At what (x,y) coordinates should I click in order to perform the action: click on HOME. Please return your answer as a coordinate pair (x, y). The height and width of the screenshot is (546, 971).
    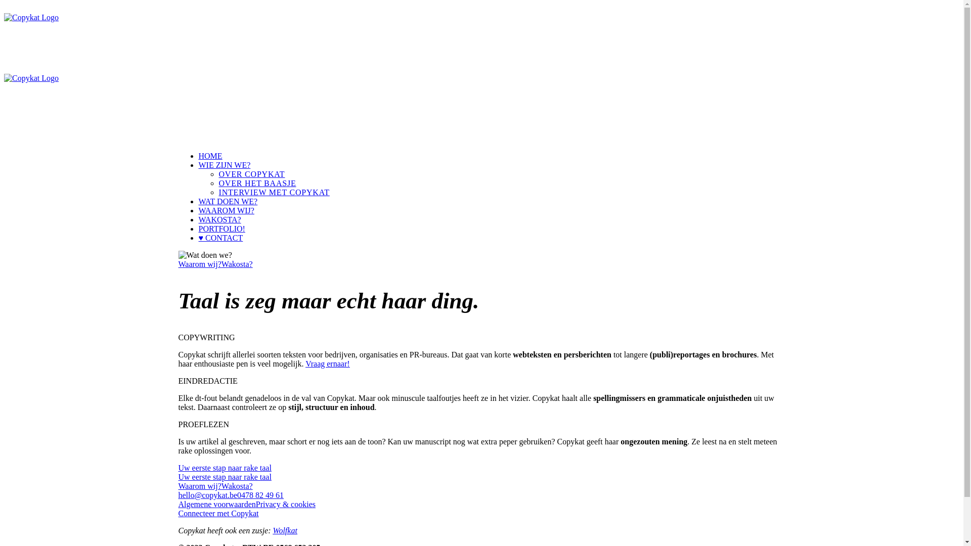
    Looking at the image, I should click on (210, 156).